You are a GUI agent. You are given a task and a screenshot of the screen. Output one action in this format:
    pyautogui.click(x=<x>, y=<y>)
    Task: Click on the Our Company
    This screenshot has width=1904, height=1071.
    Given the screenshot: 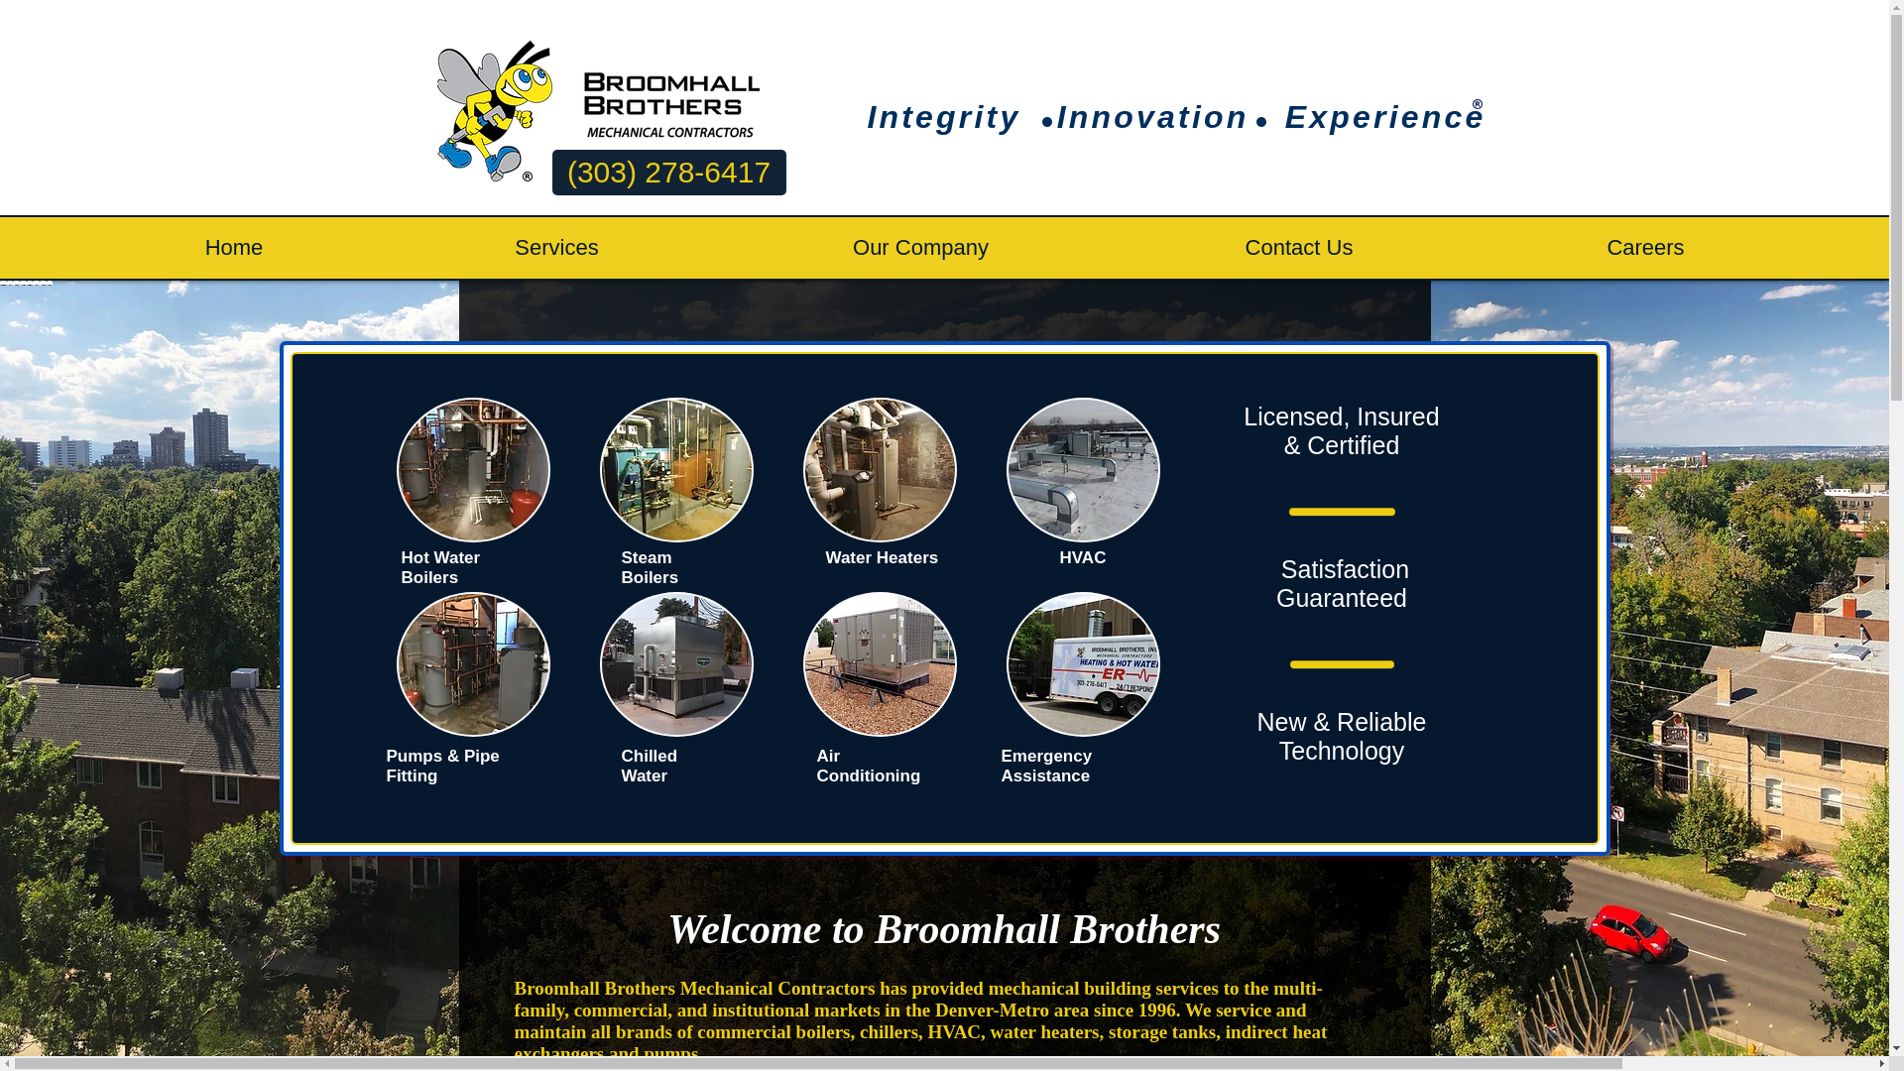 What is the action you would take?
    pyautogui.click(x=920, y=247)
    